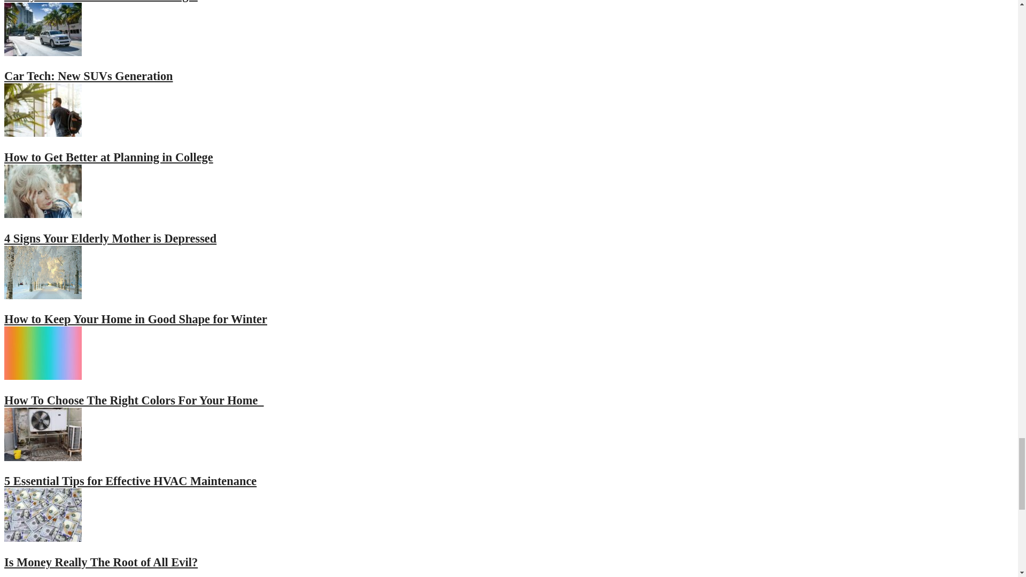 This screenshot has width=1026, height=577. What do you see at coordinates (89, 76) in the screenshot?
I see `Car Tech: New SUVs Generation` at bounding box center [89, 76].